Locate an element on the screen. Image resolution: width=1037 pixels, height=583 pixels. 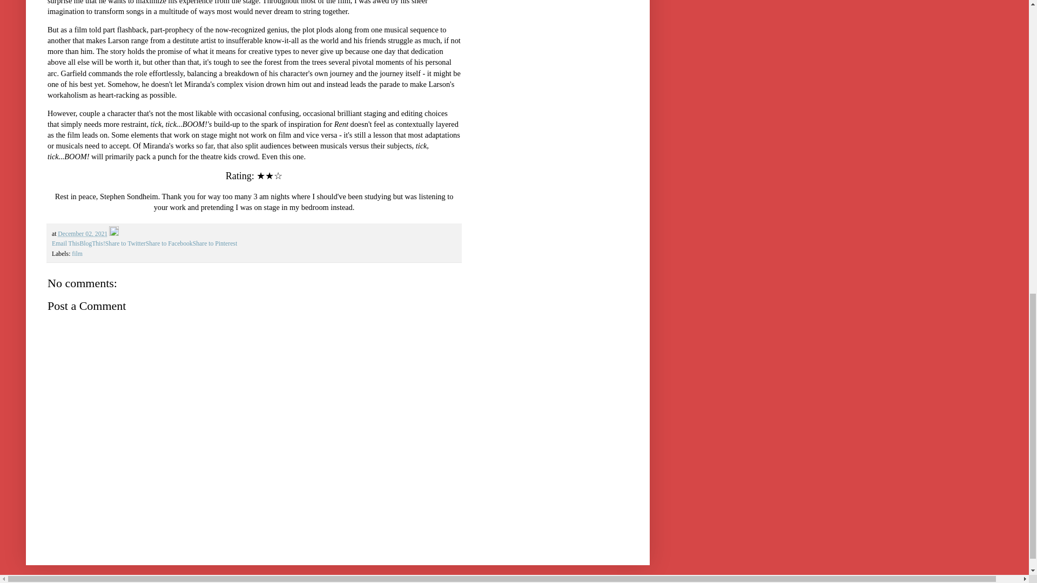
permanent link is located at coordinates (83, 233).